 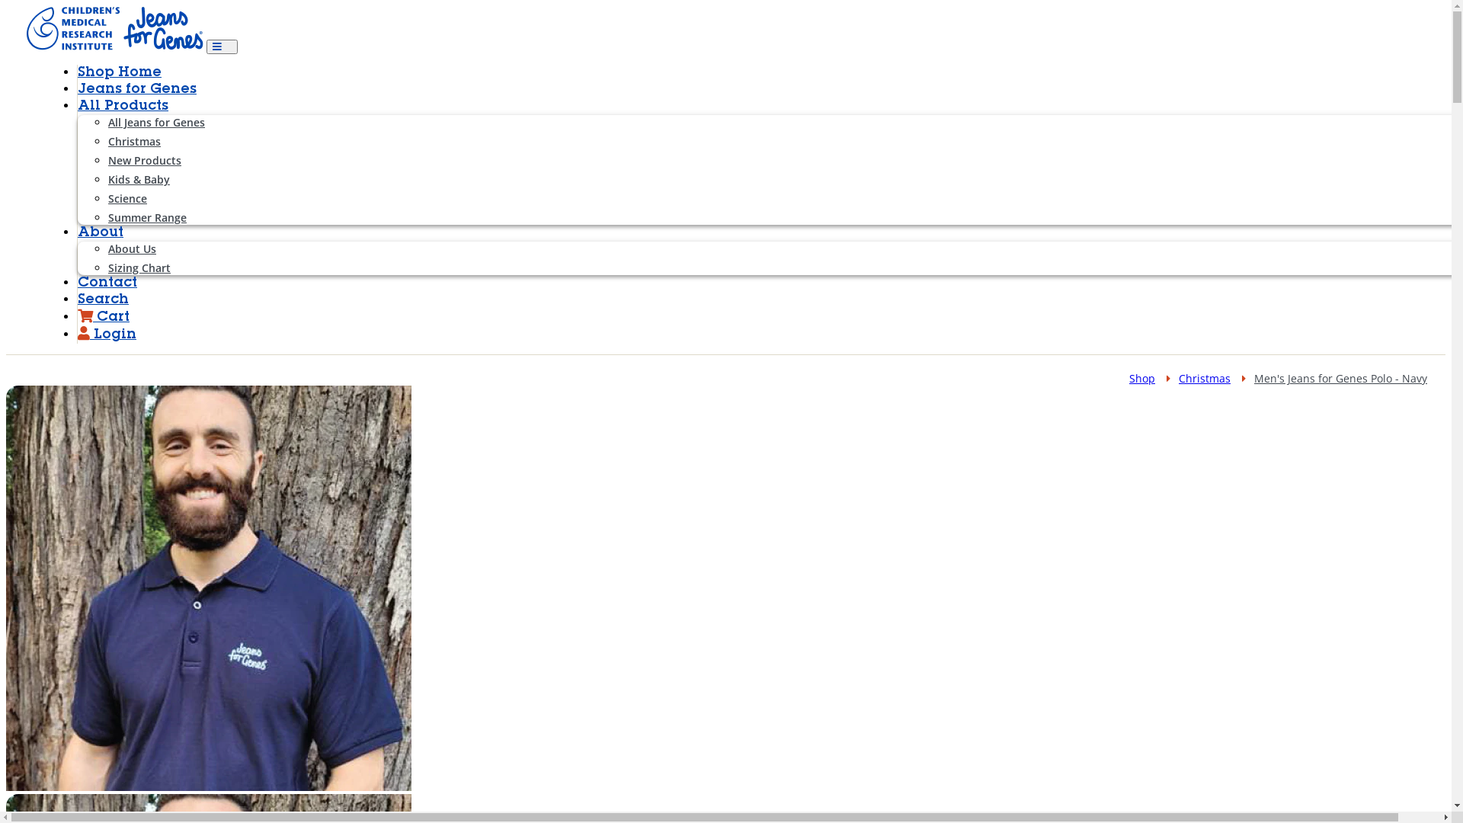 What do you see at coordinates (151, 248) in the screenshot?
I see `About Us` at bounding box center [151, 248].